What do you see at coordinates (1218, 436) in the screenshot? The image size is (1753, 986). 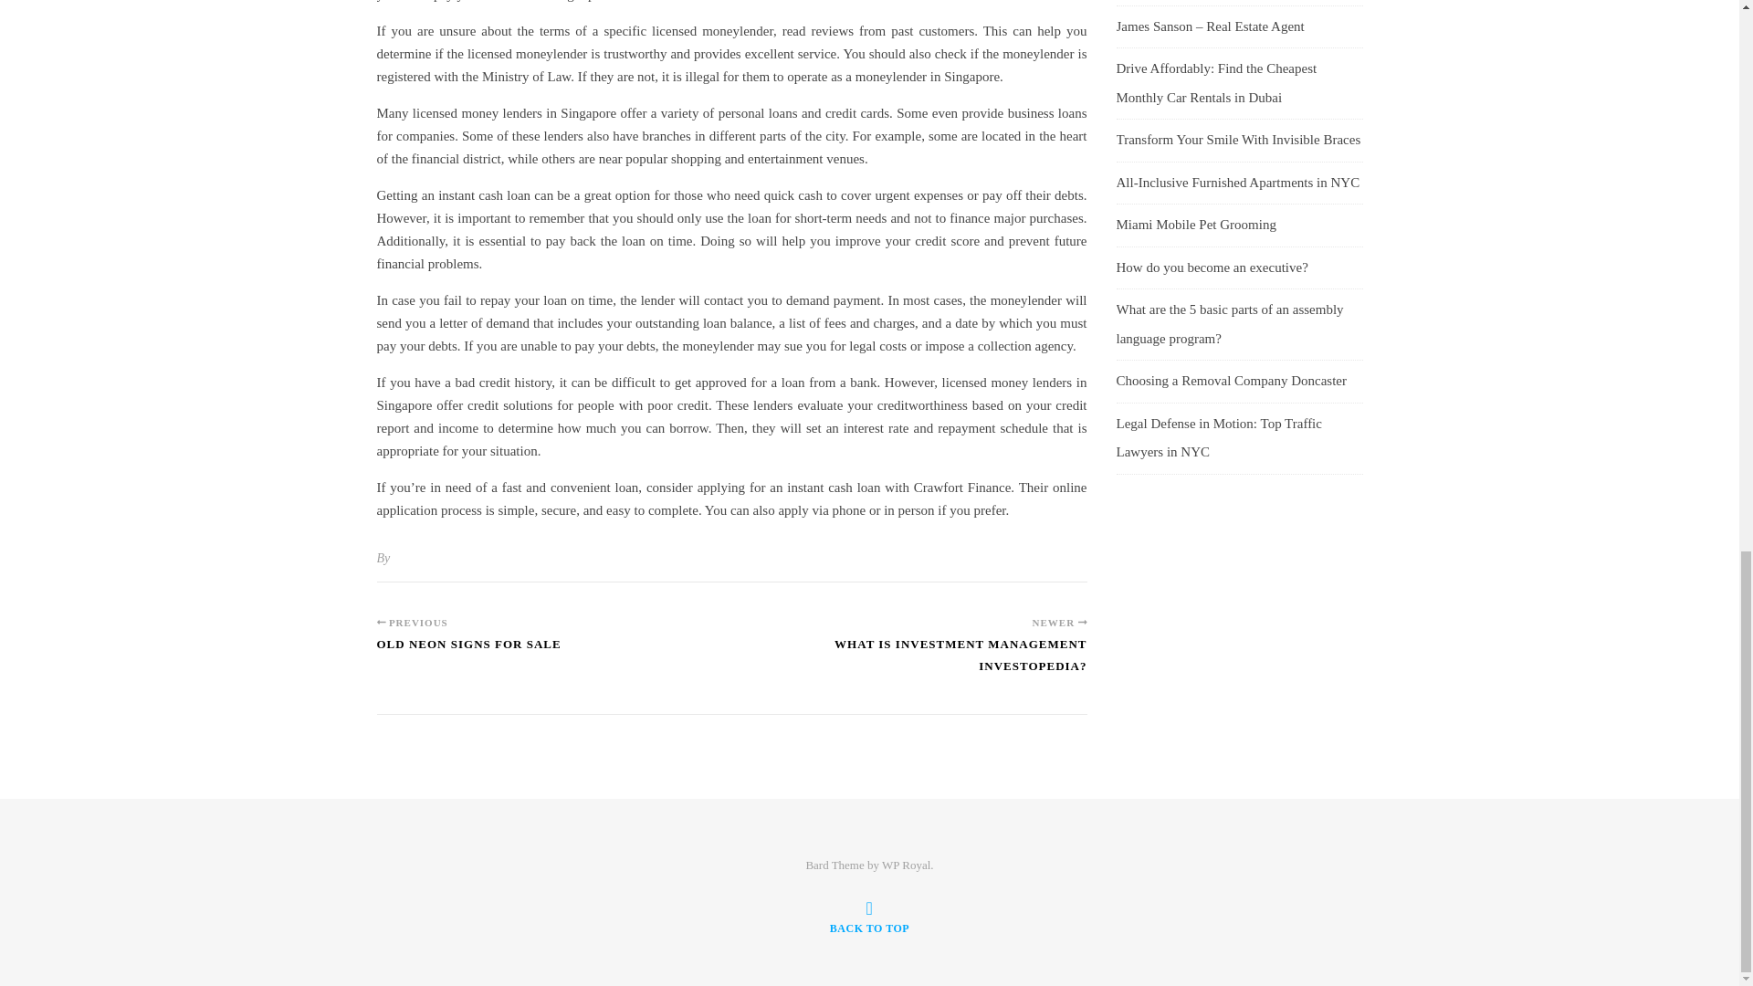 I see `Legal Defense in Motion: Top Traffic Lawyers in NYC` at bounding box center [1218, 436].